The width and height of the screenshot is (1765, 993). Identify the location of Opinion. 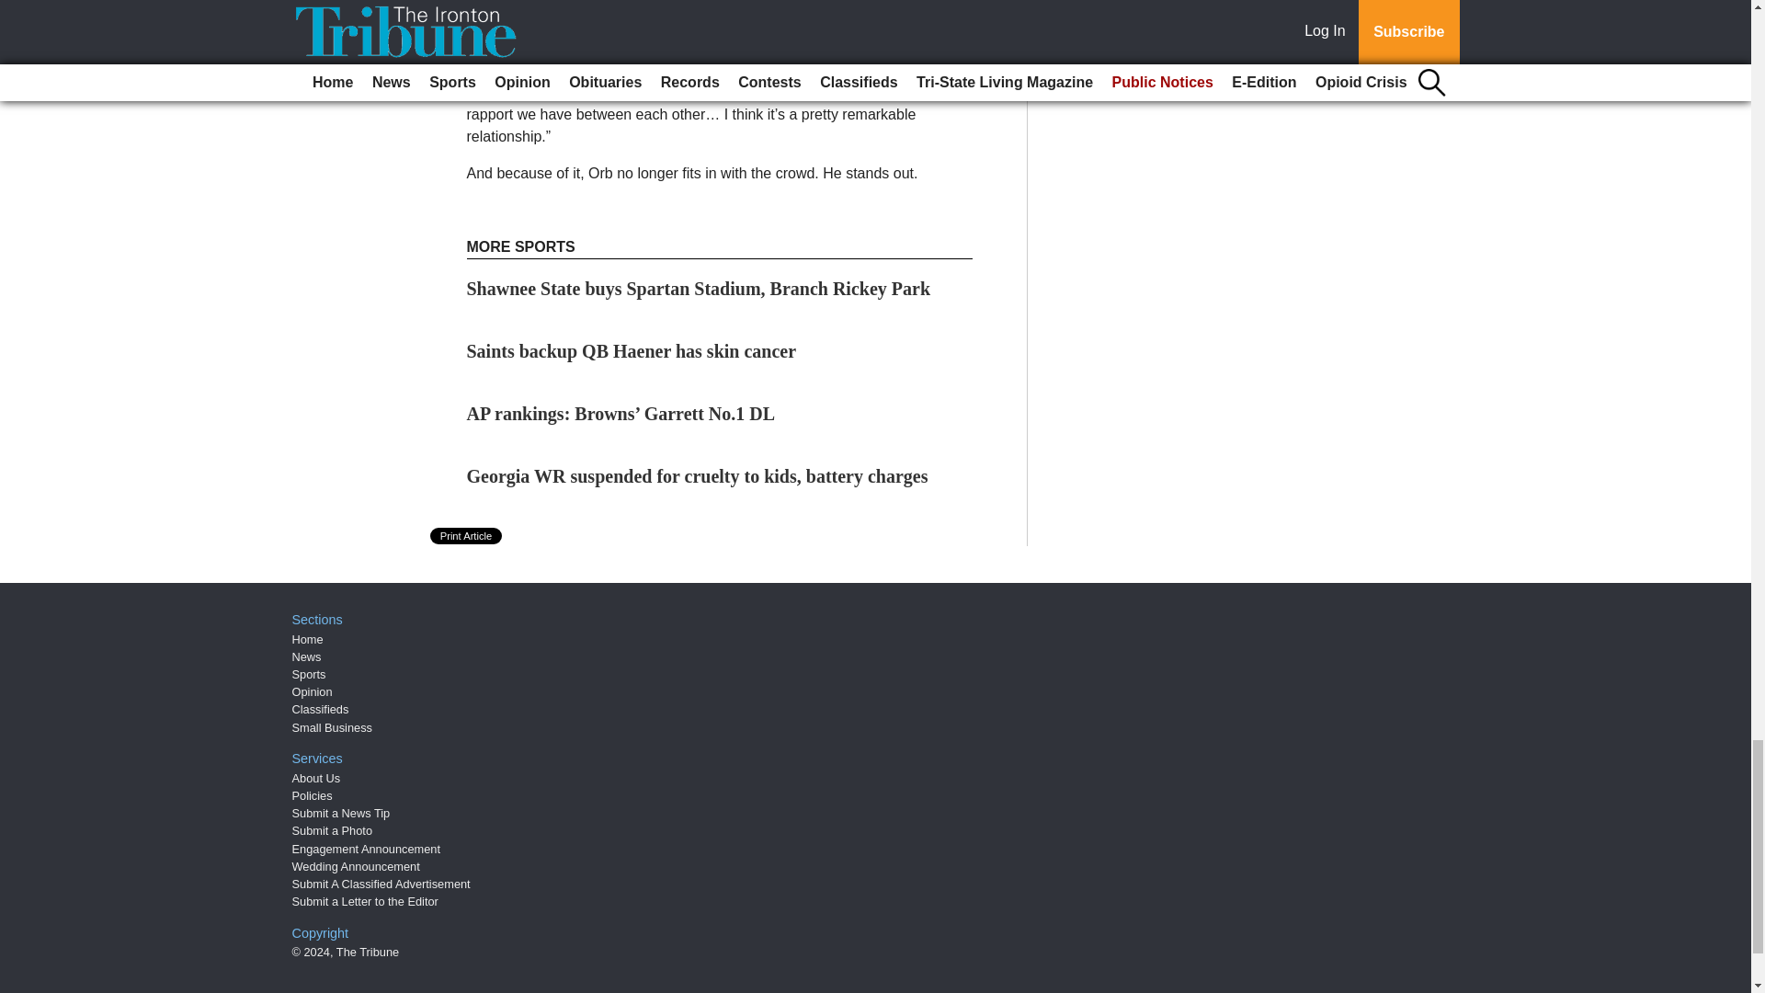
(313, 691).